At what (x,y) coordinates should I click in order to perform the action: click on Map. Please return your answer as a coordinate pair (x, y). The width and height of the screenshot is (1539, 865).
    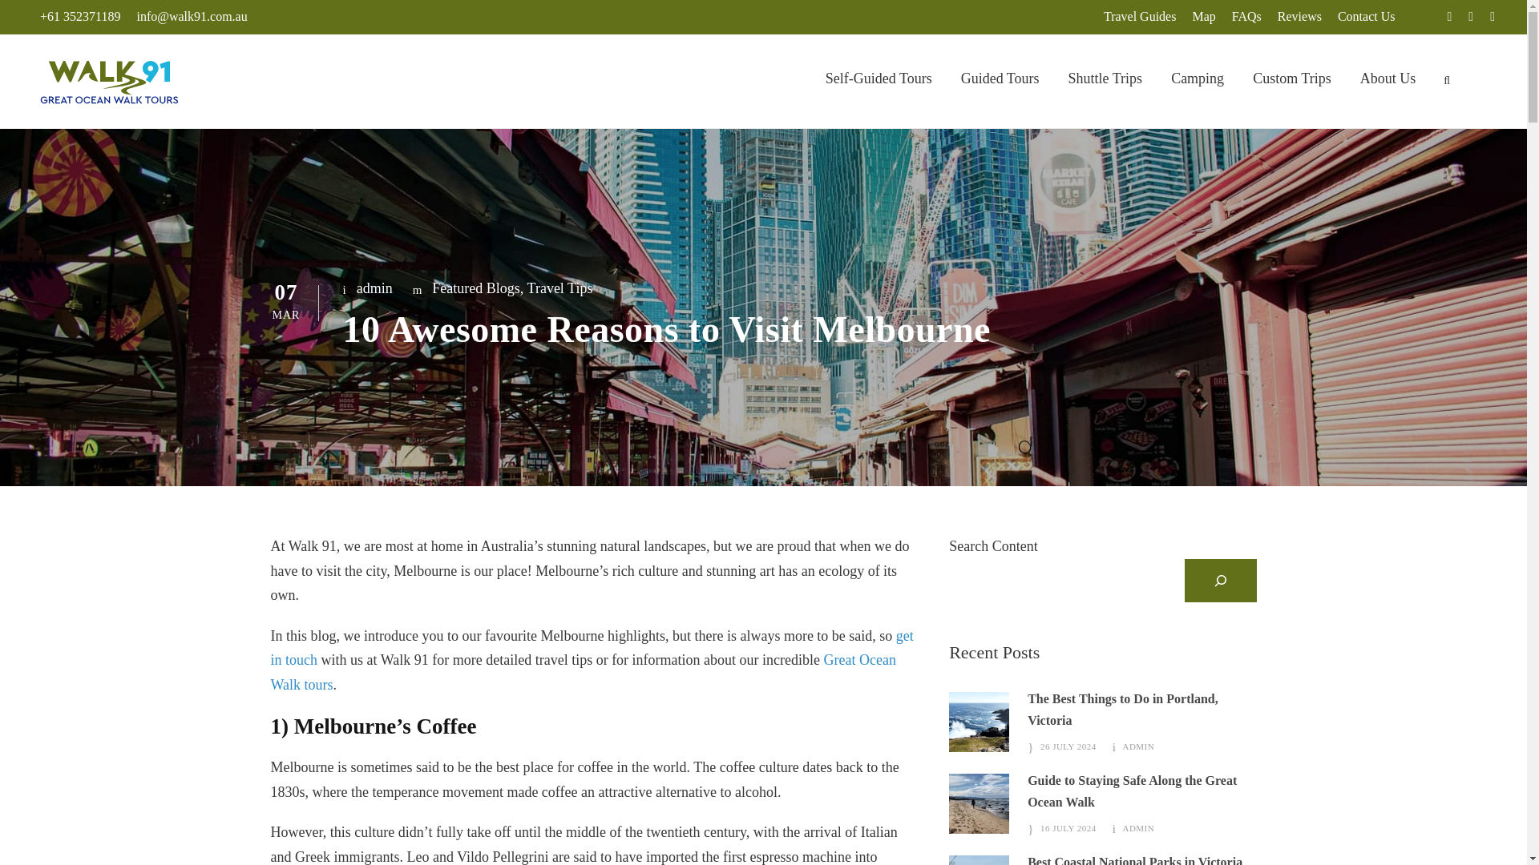
    Looking at the image, I should click on (1203, 16).